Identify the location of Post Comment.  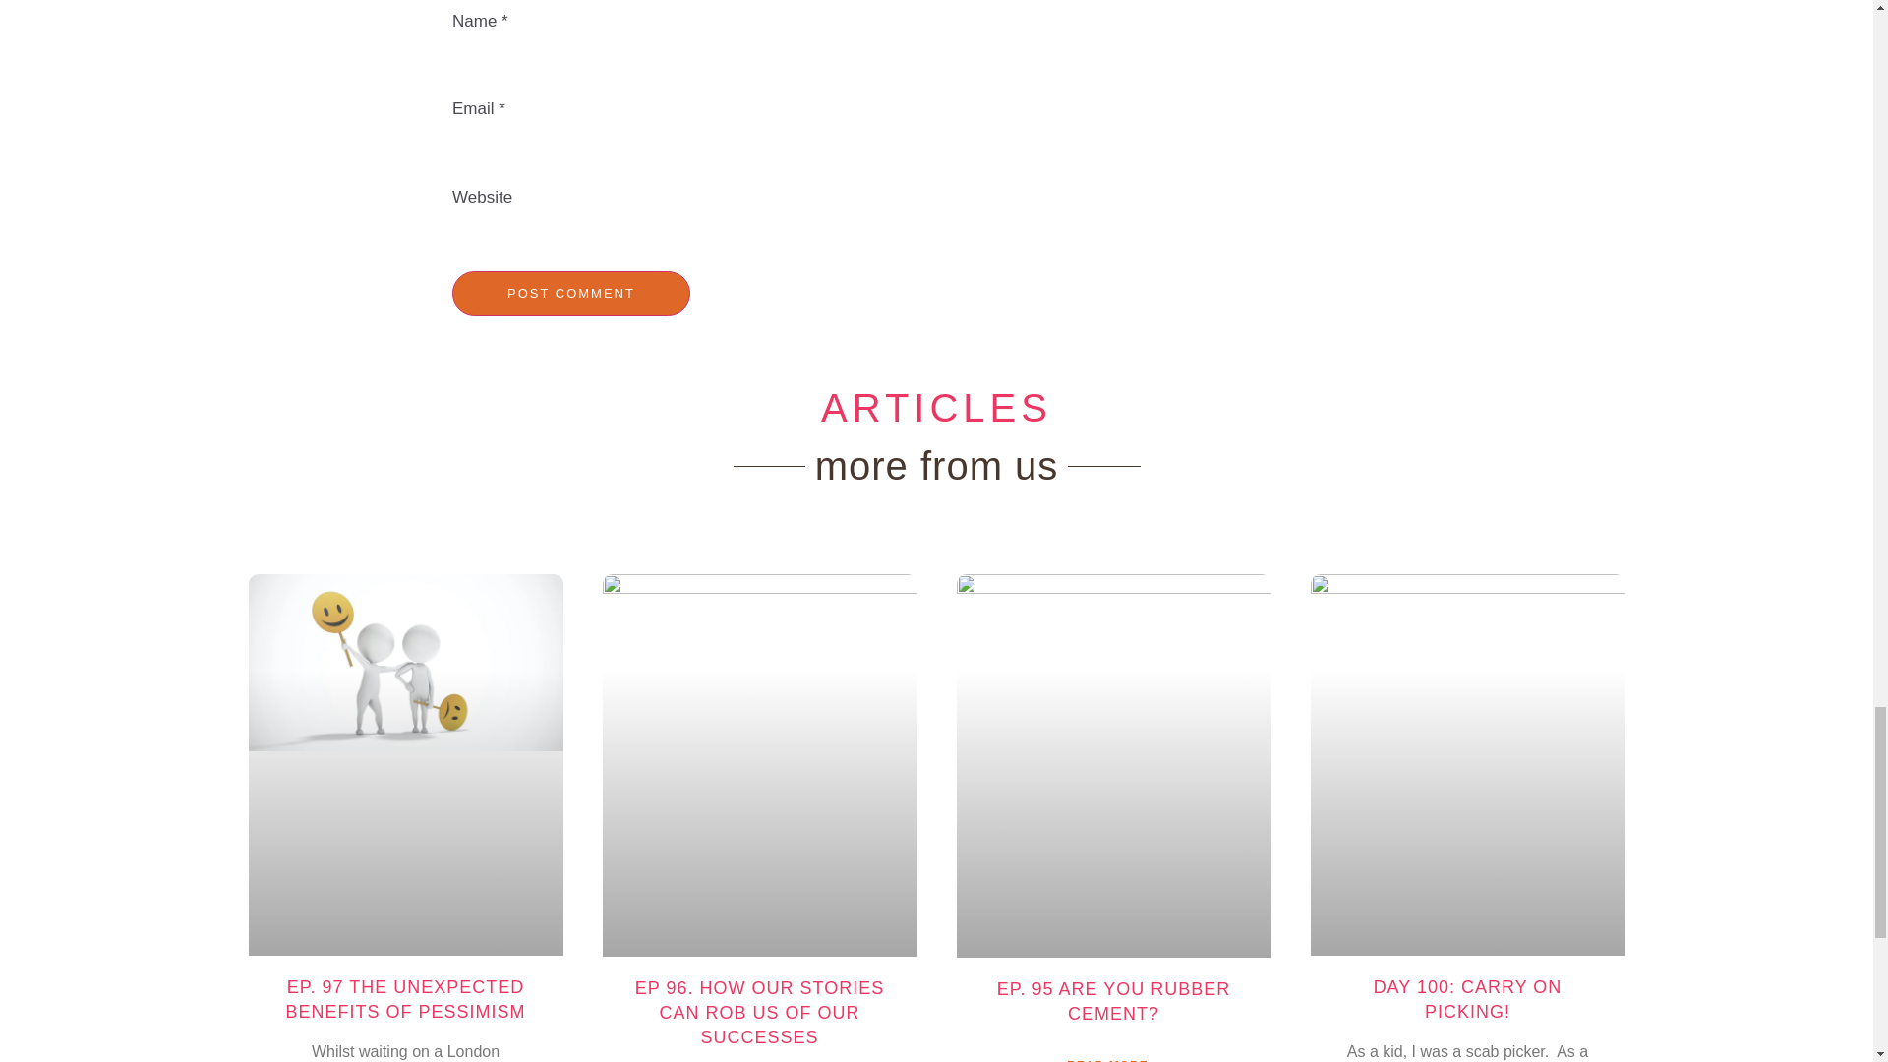
(571, 293).